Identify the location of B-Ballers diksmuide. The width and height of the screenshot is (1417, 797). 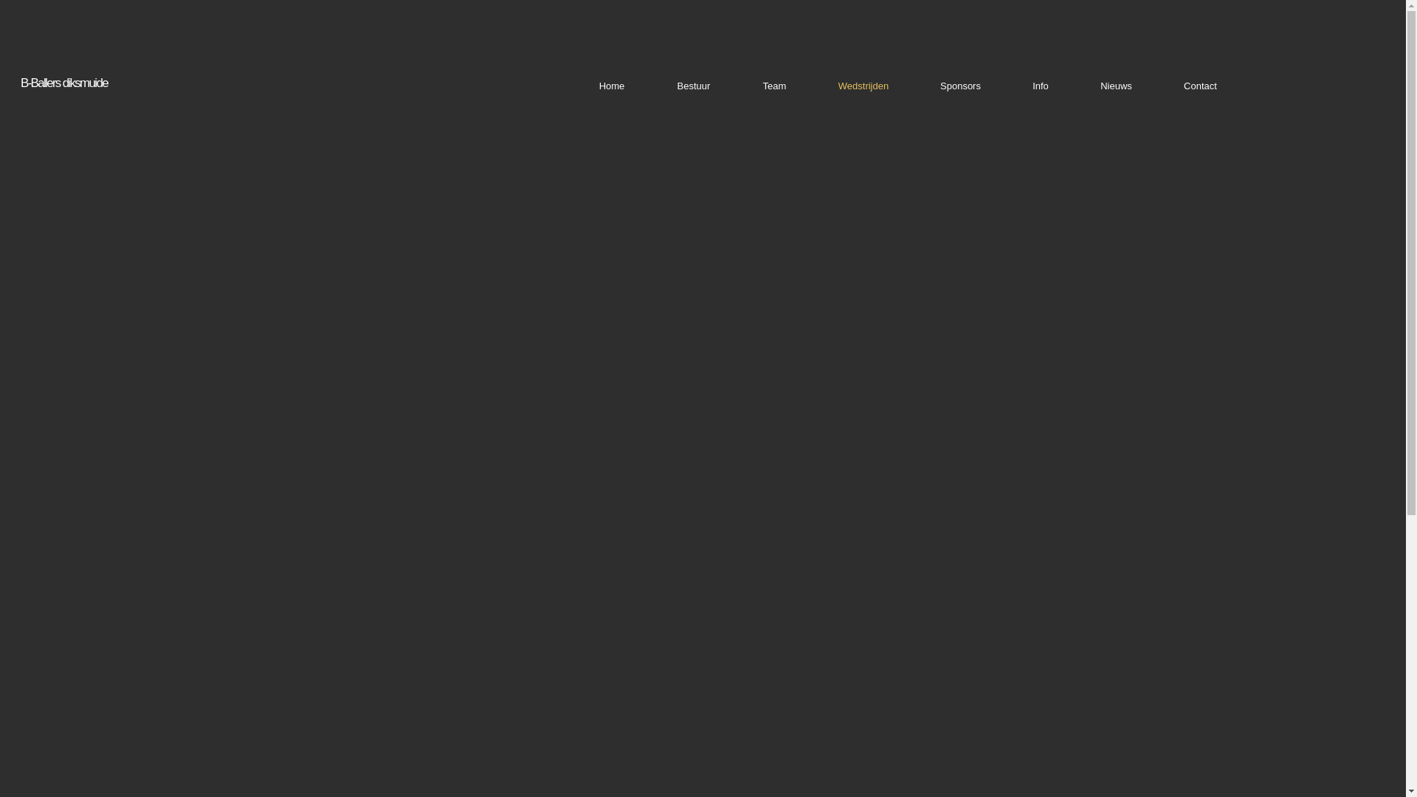
(64, 83).